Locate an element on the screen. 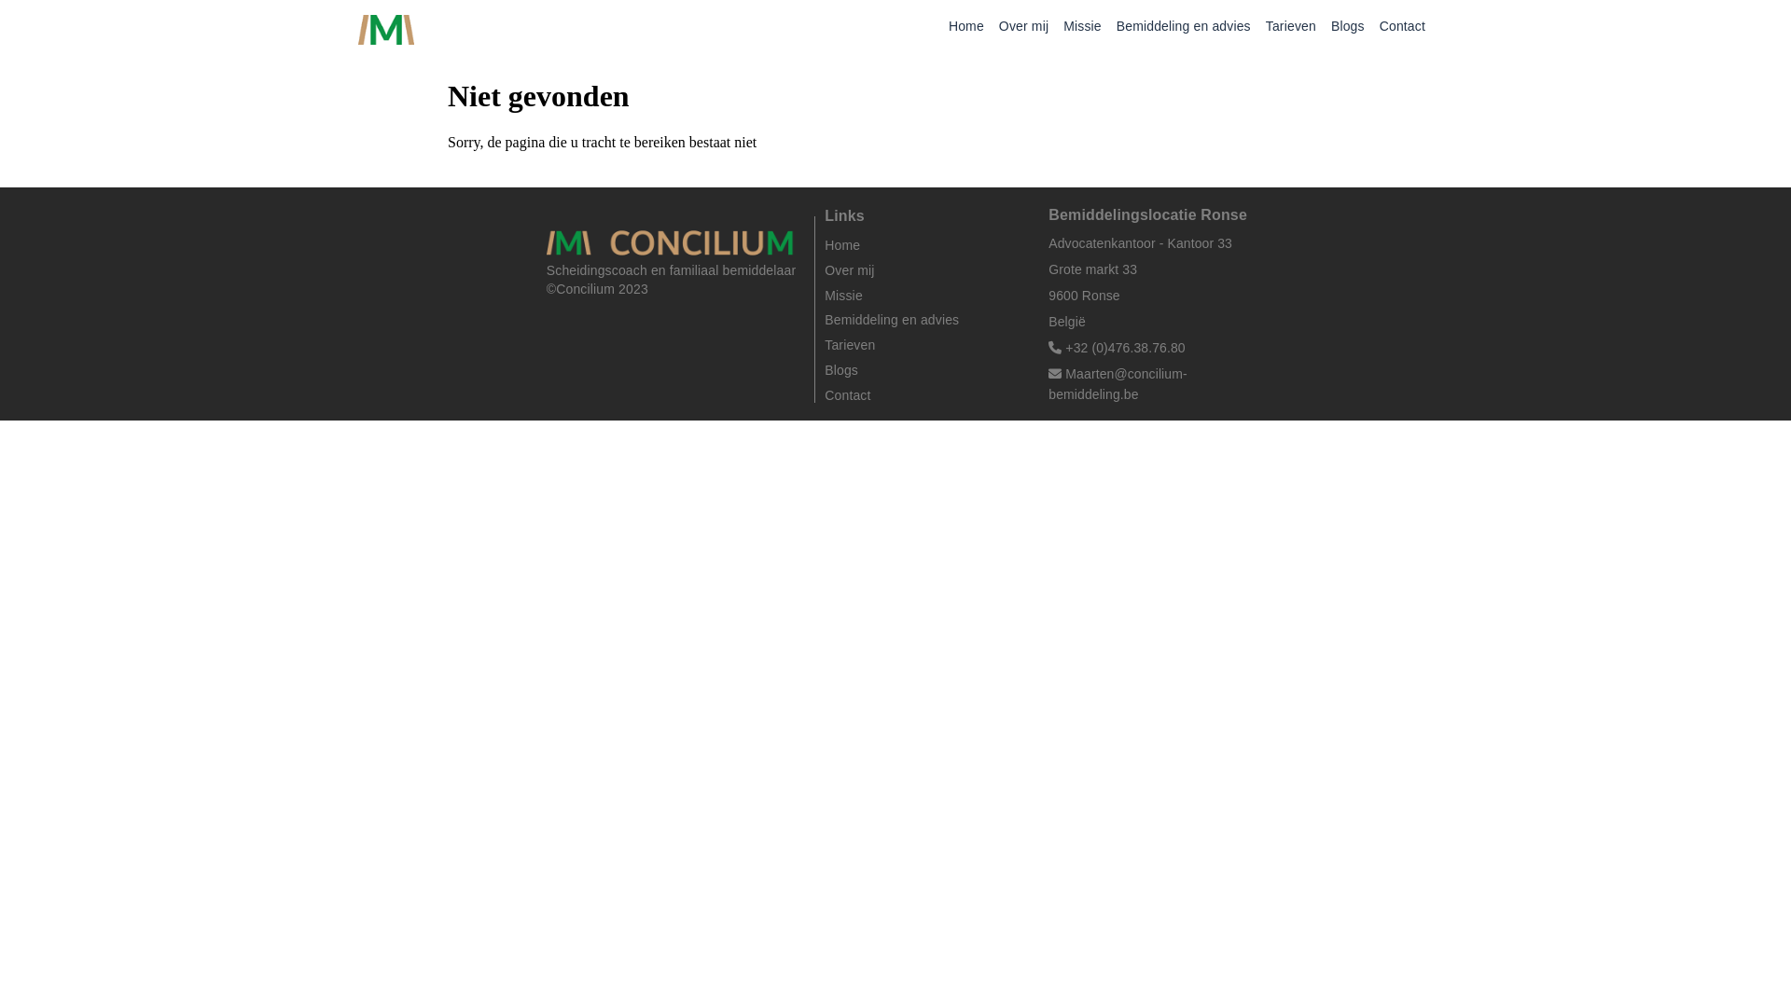 This screenshot has width=1791, height=1007. Contact is located at coordinates (1403, 30).